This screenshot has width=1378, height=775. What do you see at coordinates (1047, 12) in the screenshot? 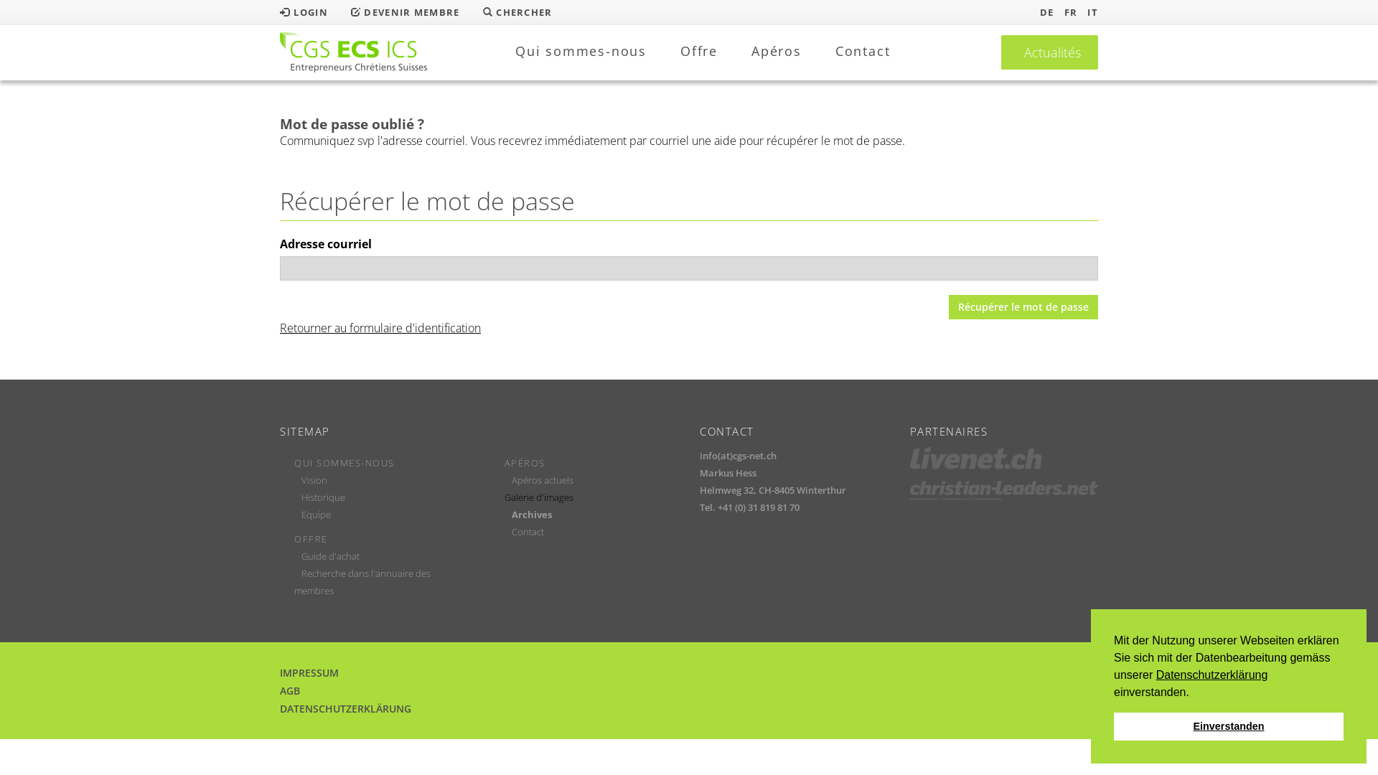
I see `DE` at bounding box center [1047, 12].